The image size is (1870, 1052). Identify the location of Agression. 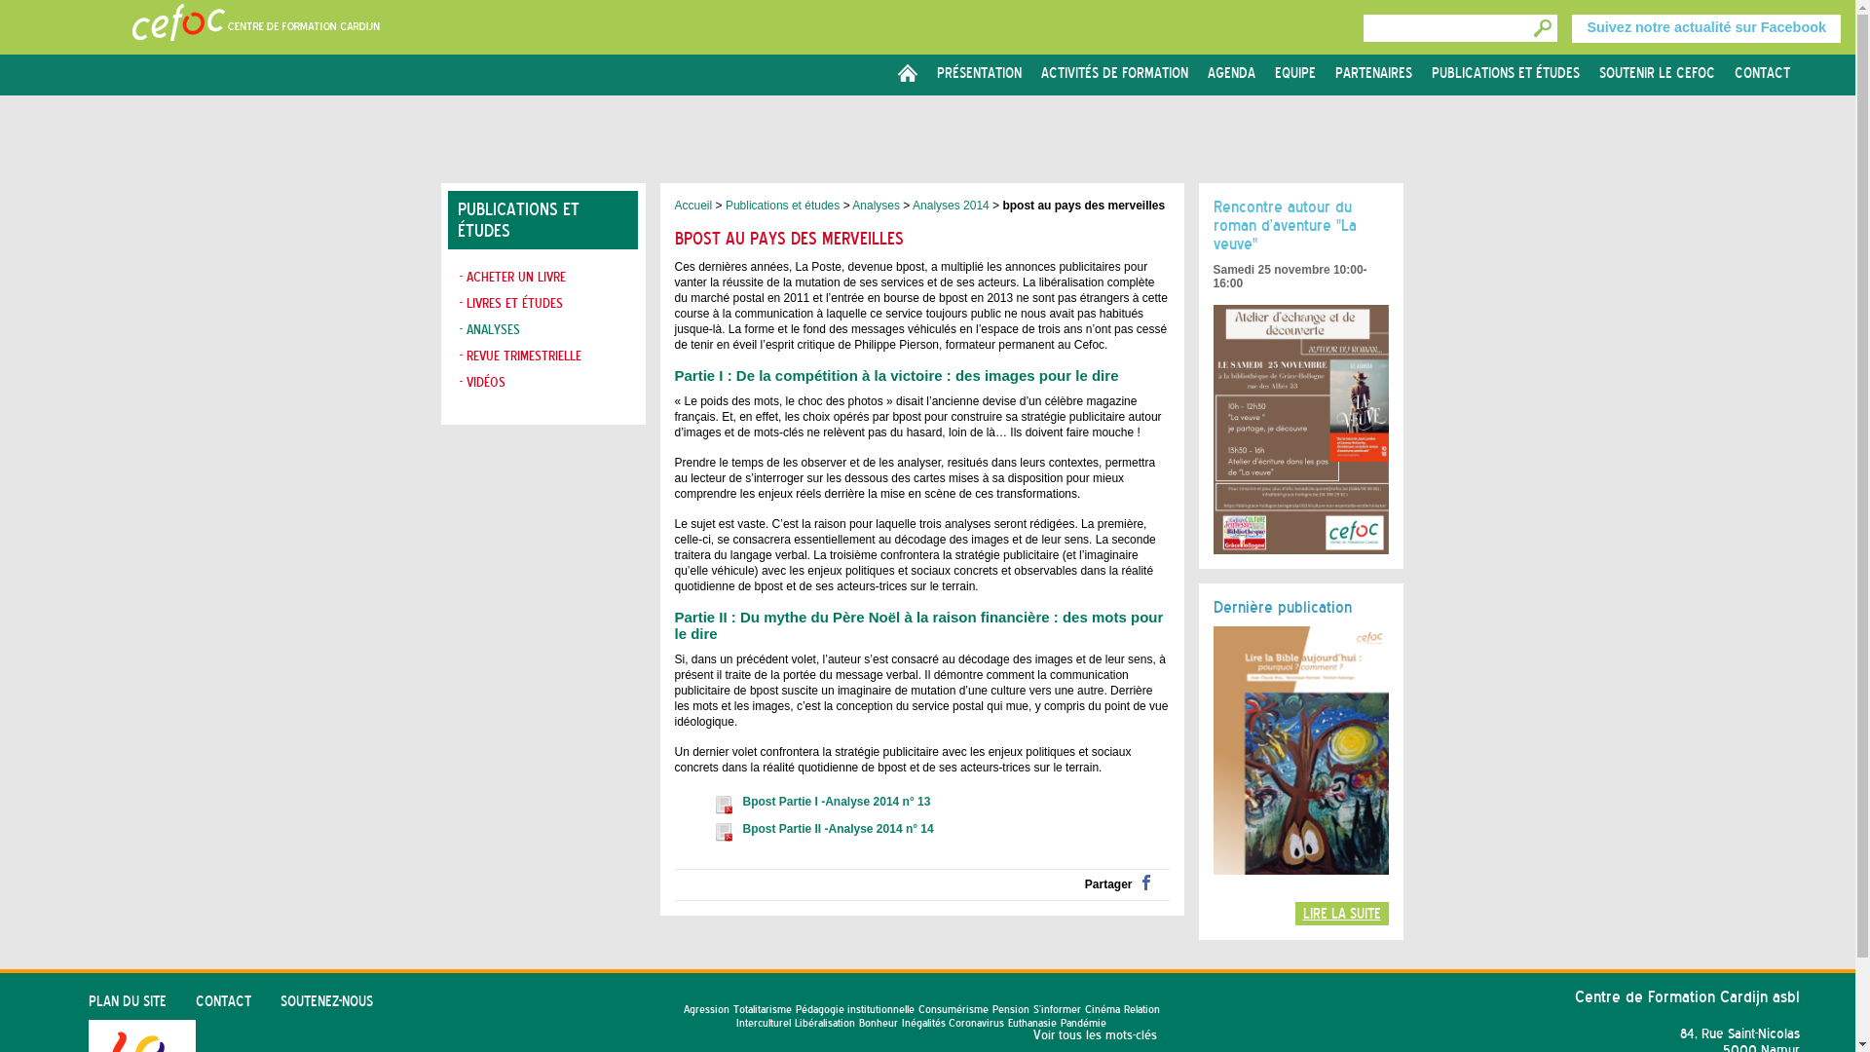
(707, 1009).